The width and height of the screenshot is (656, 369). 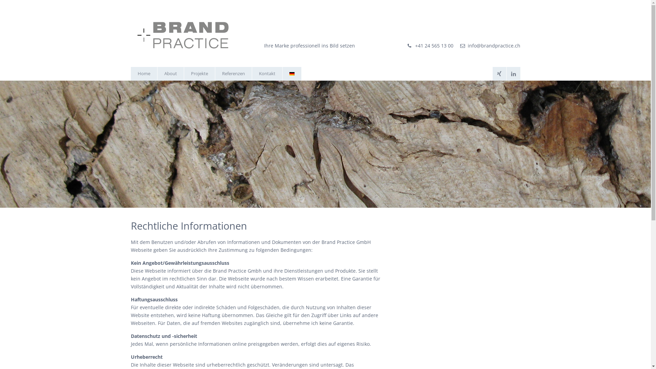 What do you see at coordinates (267, 74) in the screenshot?
I see `Kontakt` at bounding box center [267, 74].